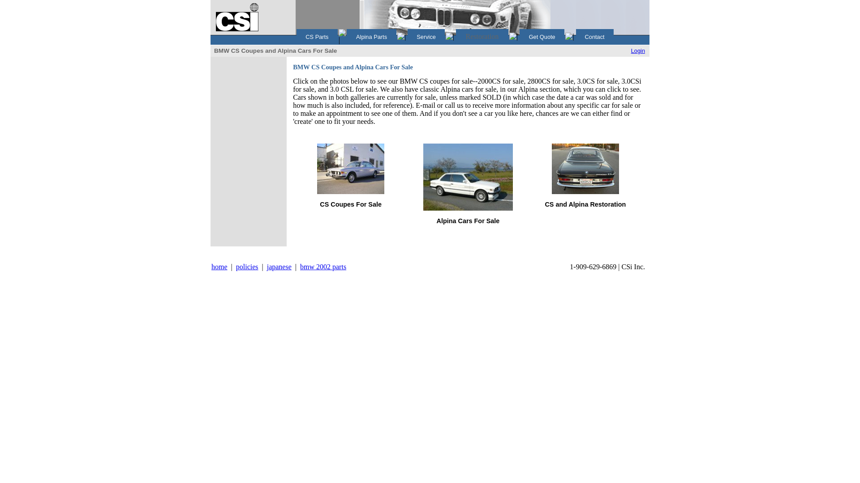 This screenshot has height=483, width=860. Describe the element at coordinates (542, 37) in the screenshot. I see `Get Quote` at that location.